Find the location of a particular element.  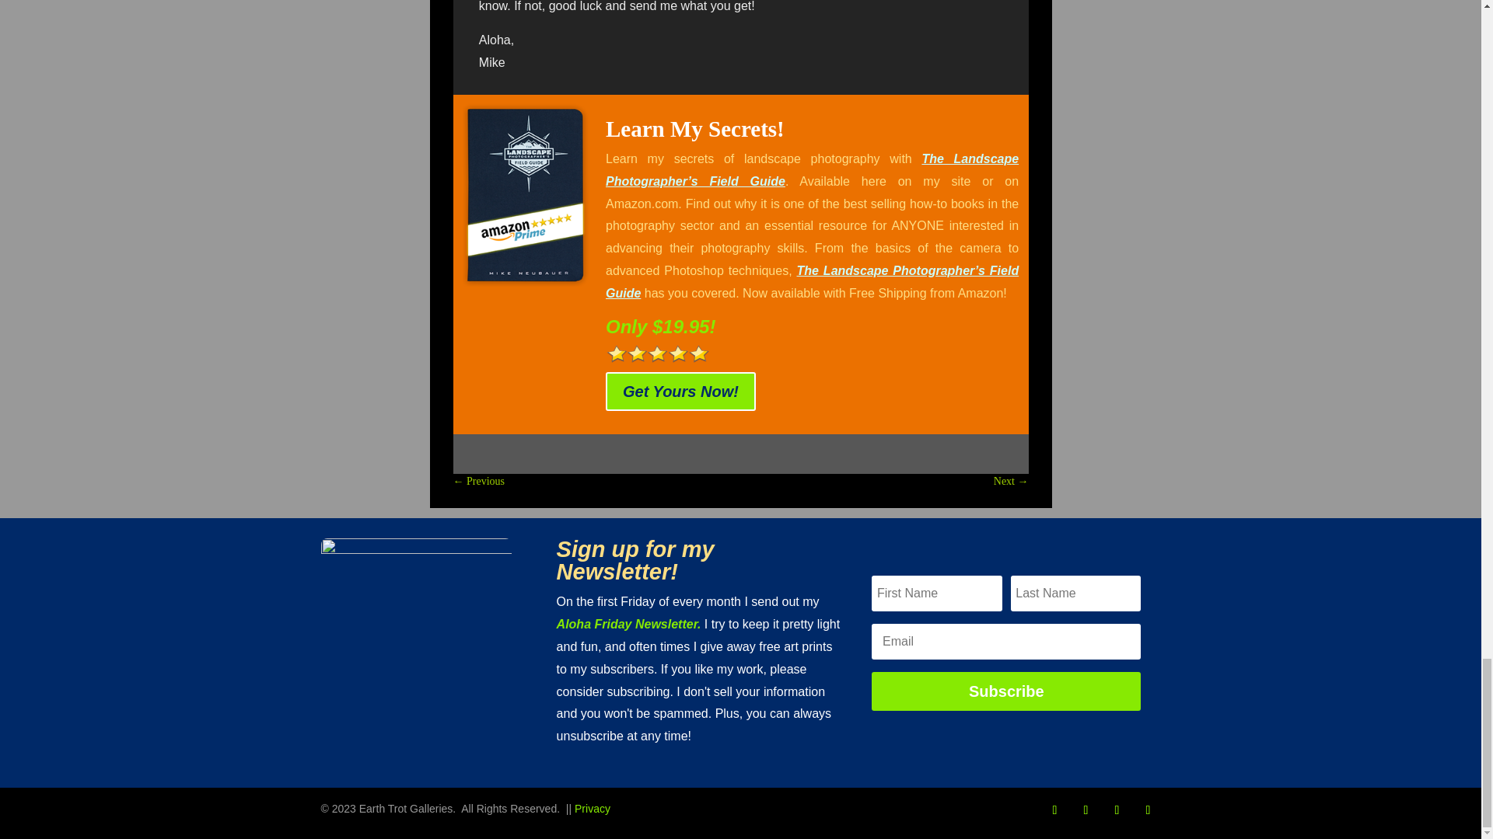

Follow on TikTok is located at coordinates (1117, 810).